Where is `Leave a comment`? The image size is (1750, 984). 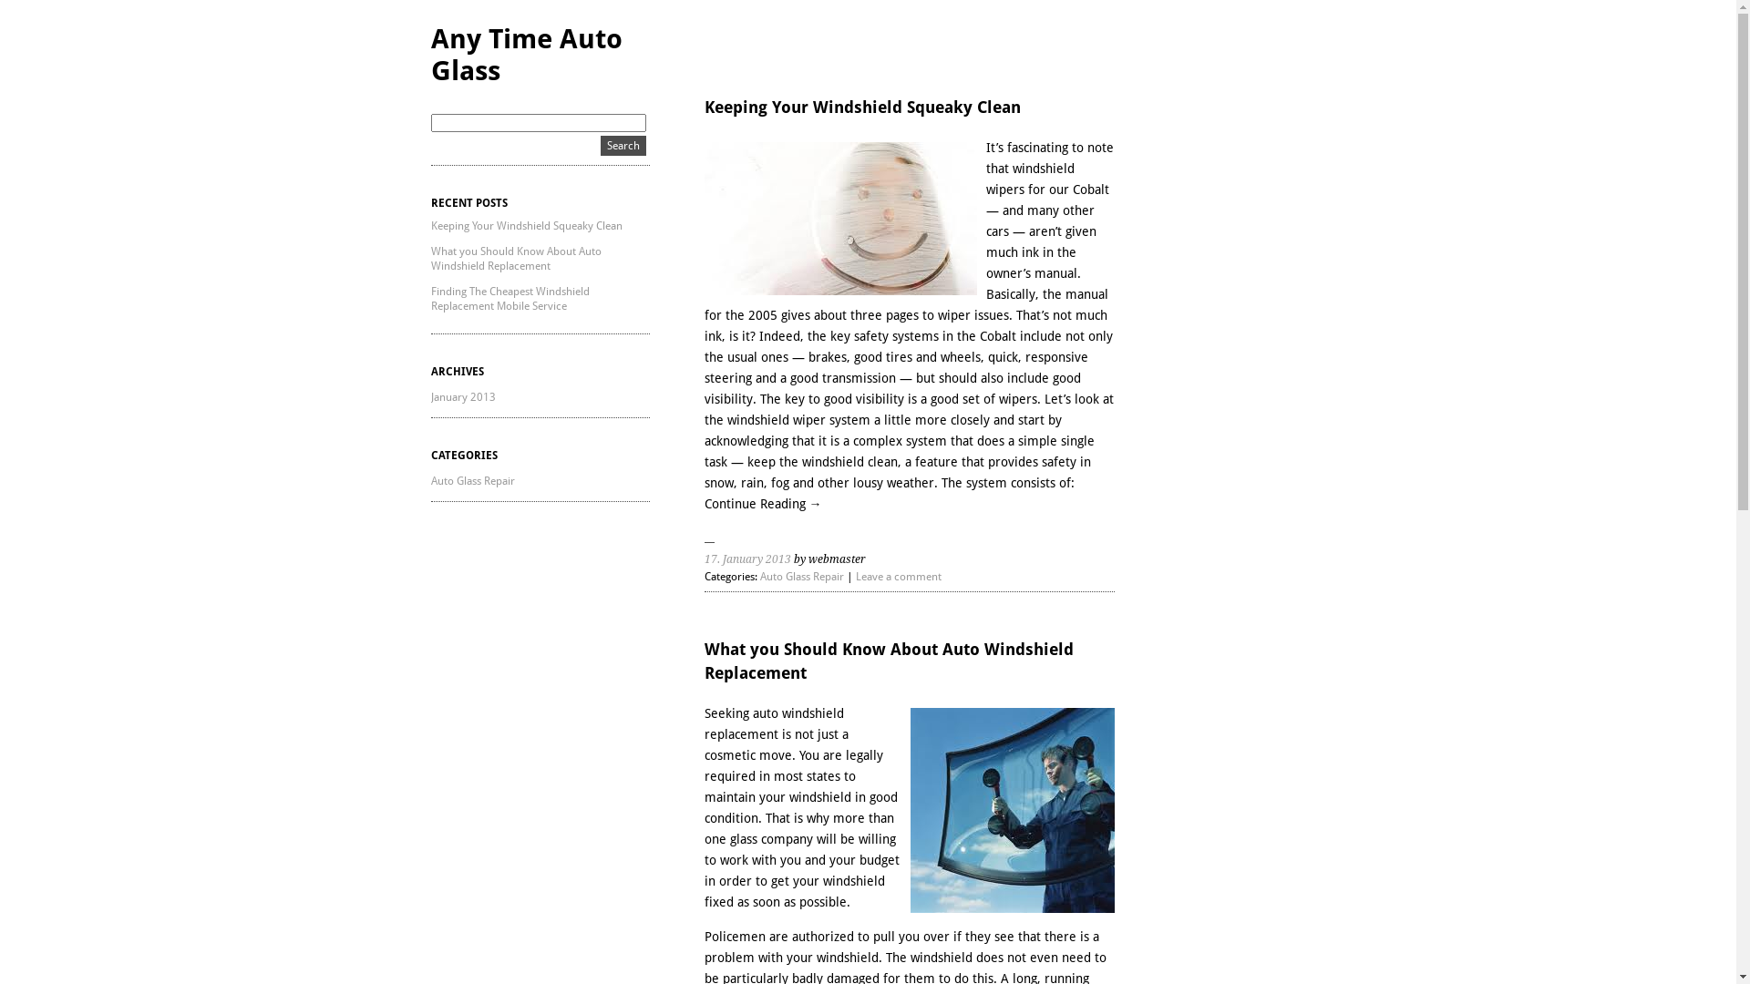
Leave a comment is located at coordinates (898, 577).